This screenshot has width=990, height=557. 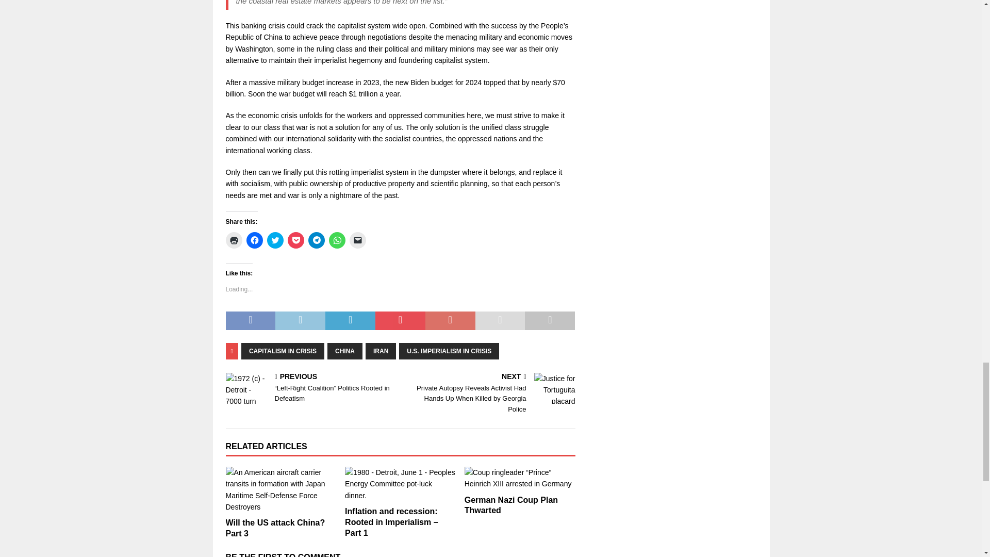 What do you see at coordinates (275, 240) in the screenshot?
I see `Click to share on Twitter` at bounding box center [275, 240].